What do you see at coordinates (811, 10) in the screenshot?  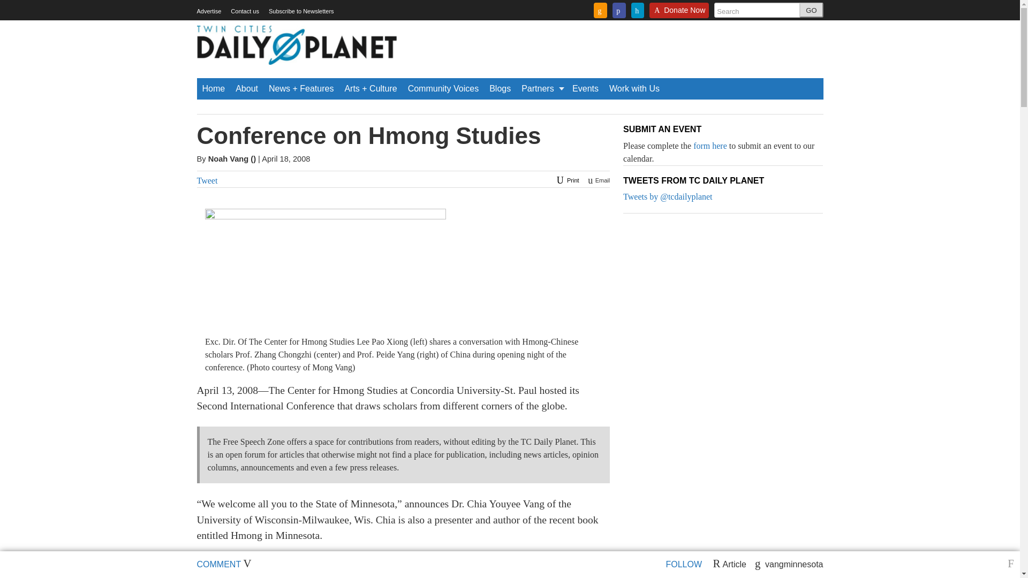 I see `GO` at bounding box center [811, 10].